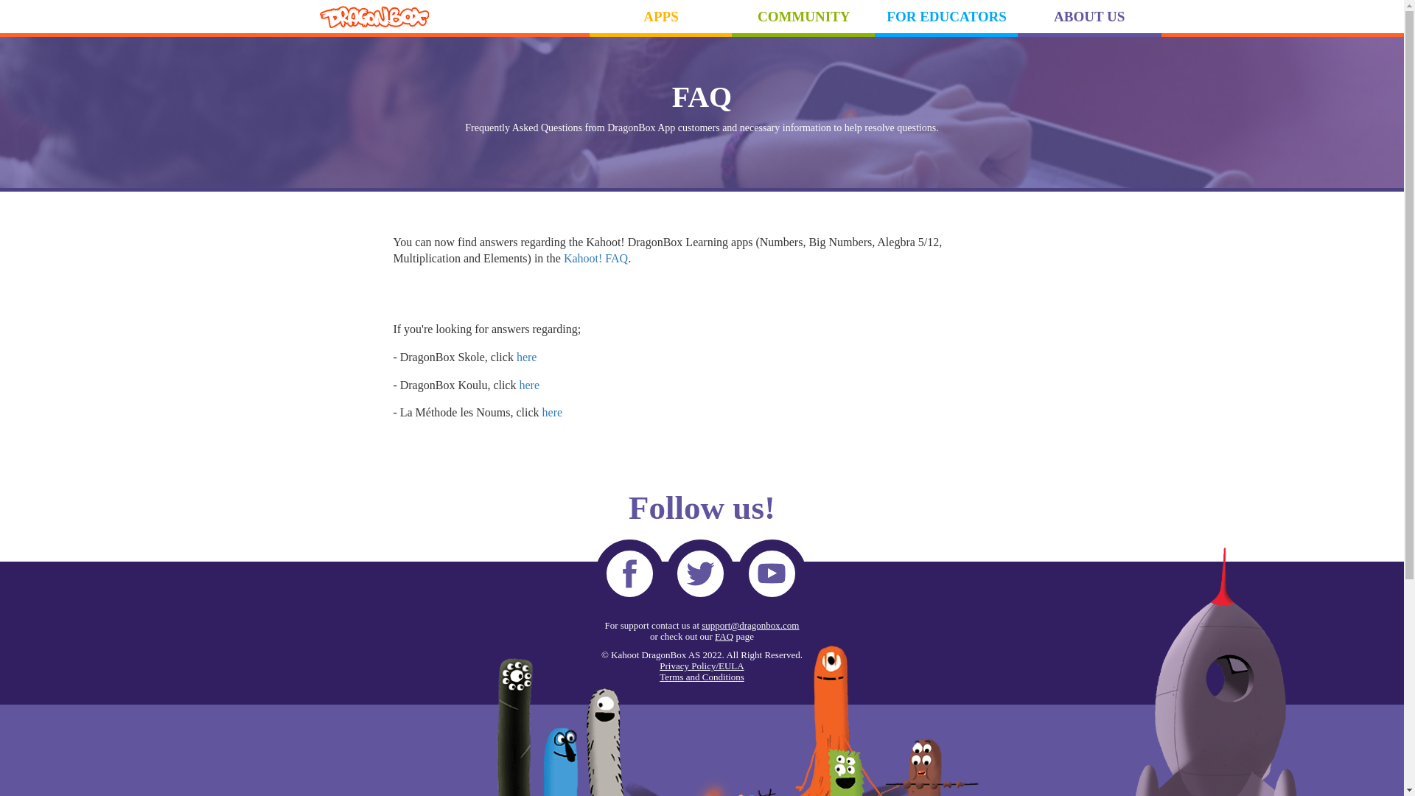  I want to click on here, so click(526, 357).